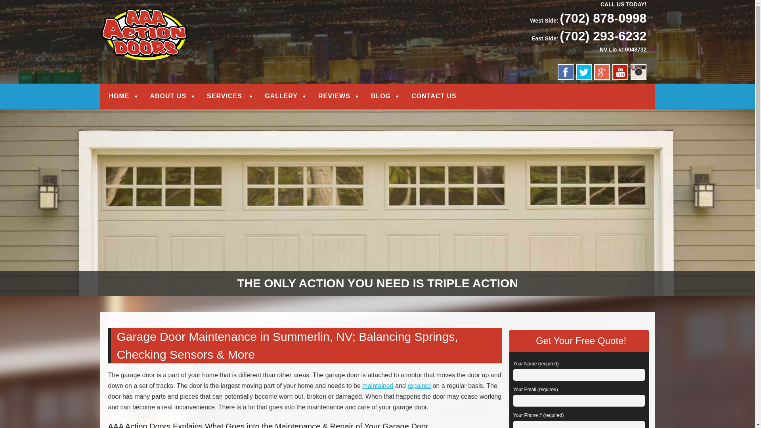 This screenshot has height=428, width=761. I want to click on ABOUT US, so click(168, 96).